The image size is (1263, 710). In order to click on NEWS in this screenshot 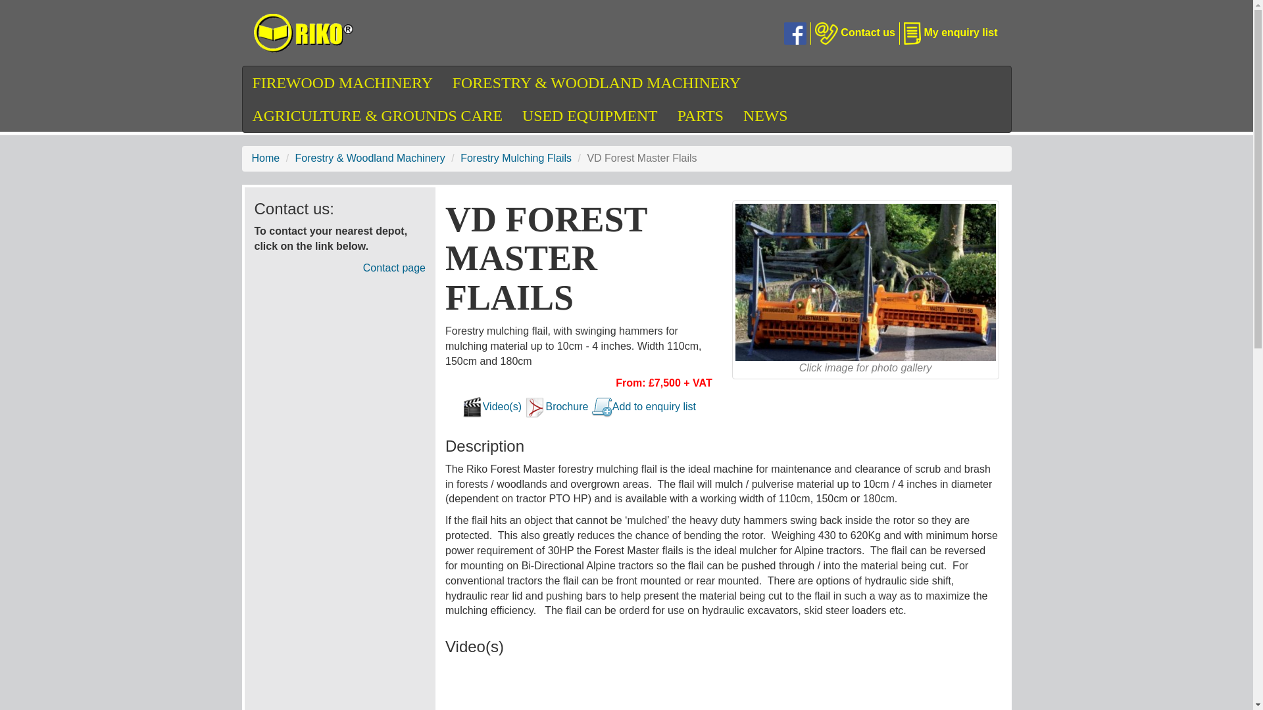, I will do `click(765, 116)`.